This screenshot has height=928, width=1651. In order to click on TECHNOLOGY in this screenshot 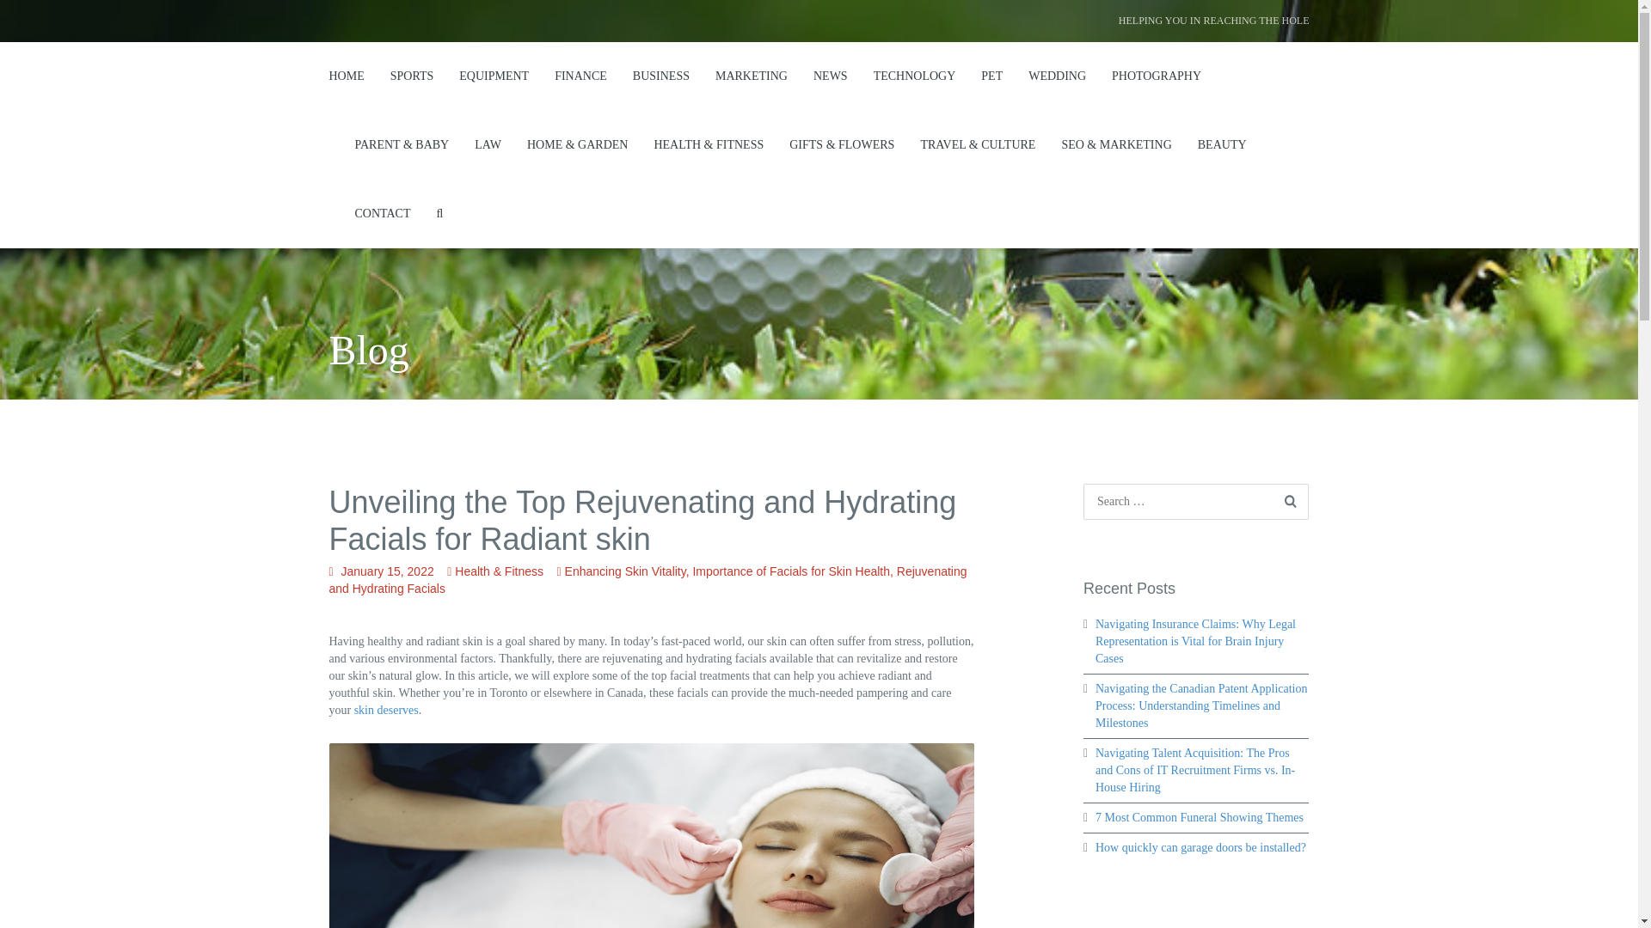, I will do `click(914, 76)`.